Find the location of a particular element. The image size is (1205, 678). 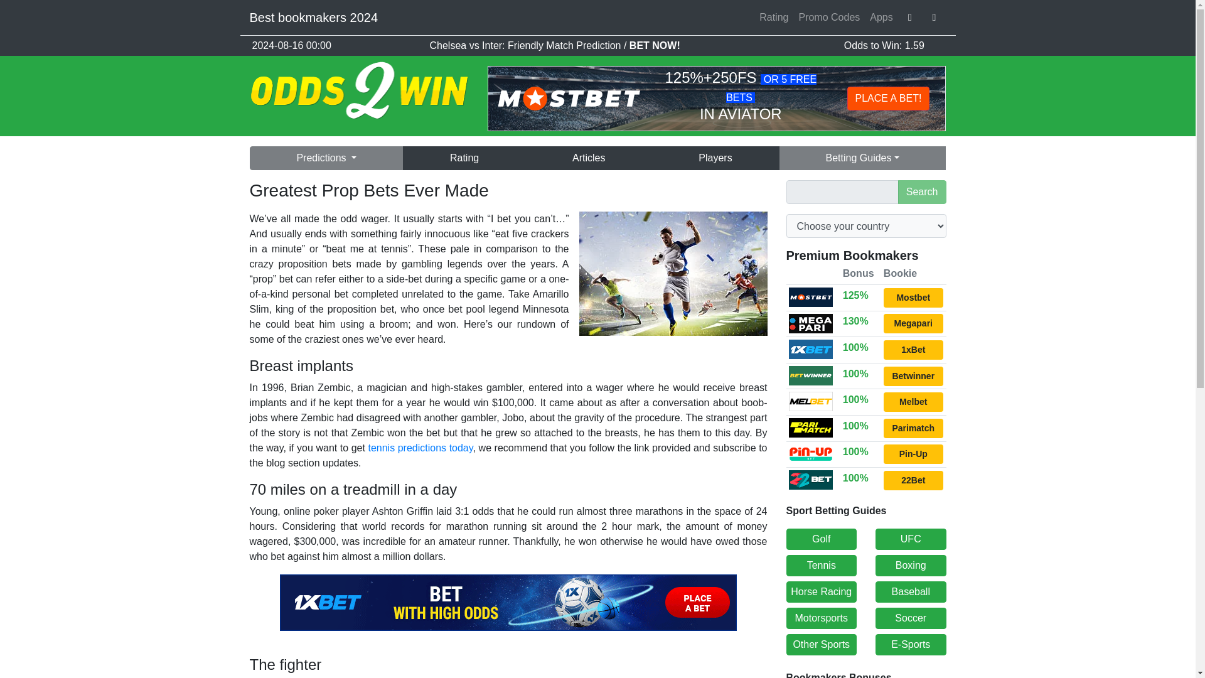

BET NOW! is located at coordinates (655, 45).